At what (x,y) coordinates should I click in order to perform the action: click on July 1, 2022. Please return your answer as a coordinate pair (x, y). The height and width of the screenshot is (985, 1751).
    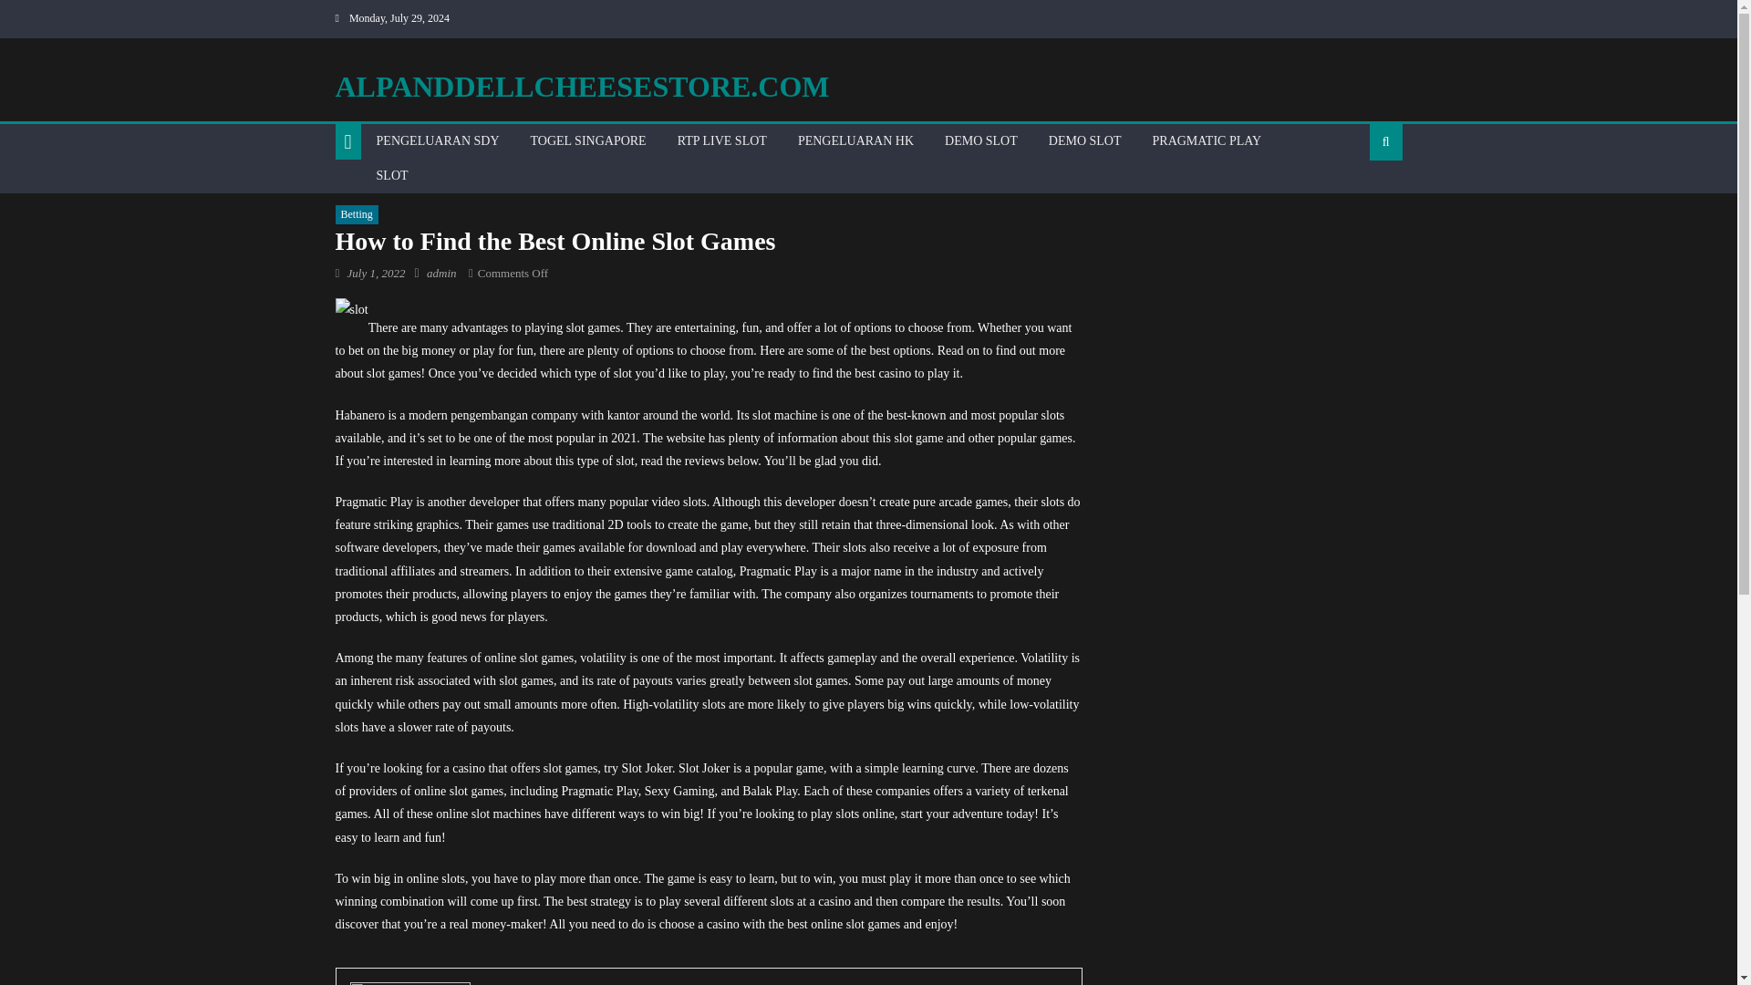
    Looking at the image, I should click on (376, 272).